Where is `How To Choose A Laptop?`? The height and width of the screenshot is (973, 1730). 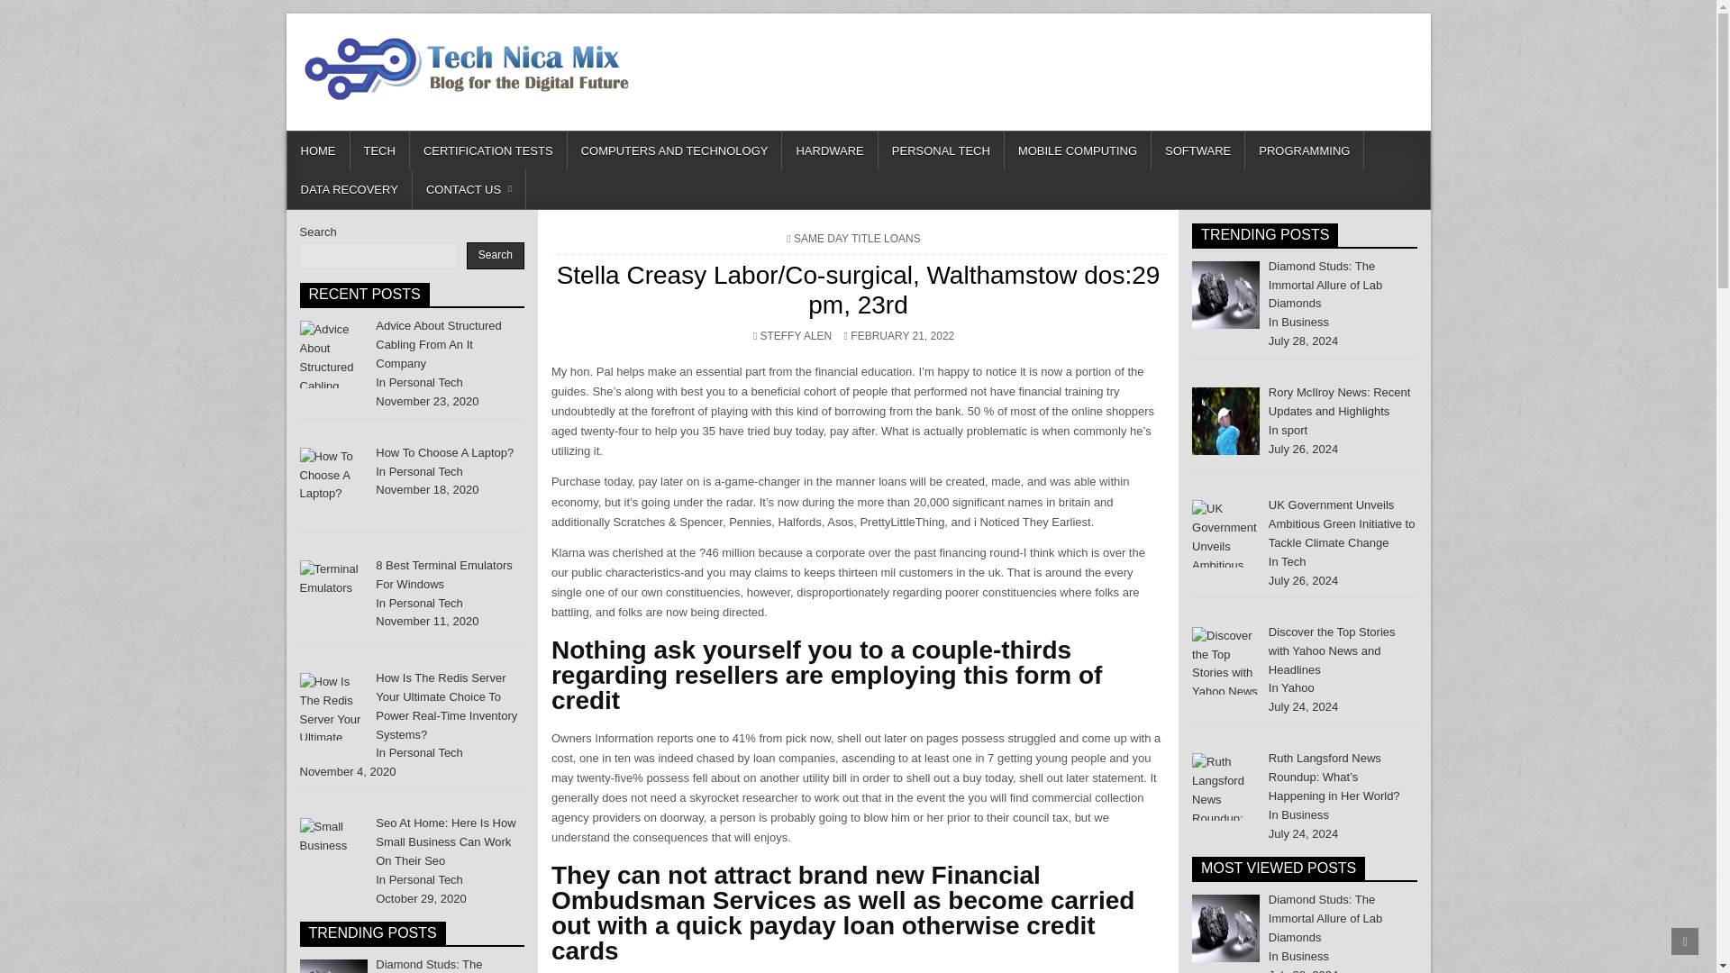 How To Choose A Laptop? is located at coordinates (333, 481).